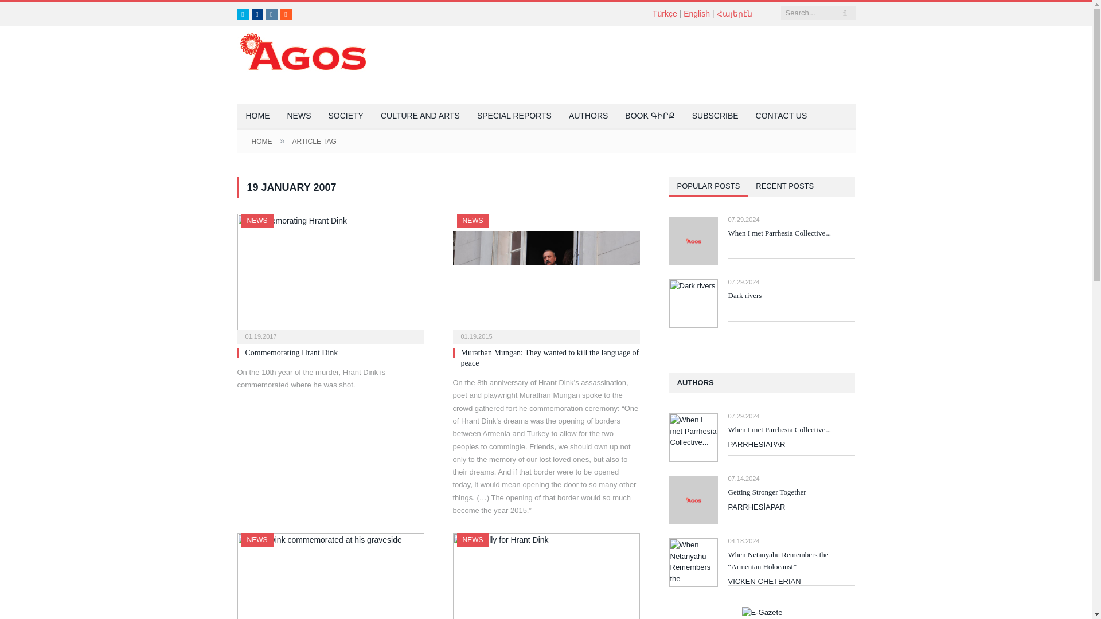  I want to click on Commemorating Hrant Dink, so click(291, 353).